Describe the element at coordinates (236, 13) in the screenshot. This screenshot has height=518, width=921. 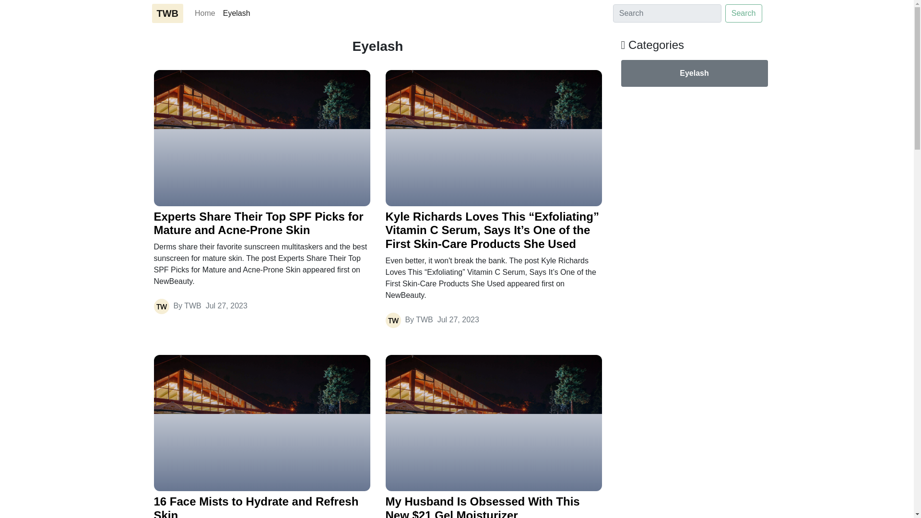
I see `Eyelash` at that location.